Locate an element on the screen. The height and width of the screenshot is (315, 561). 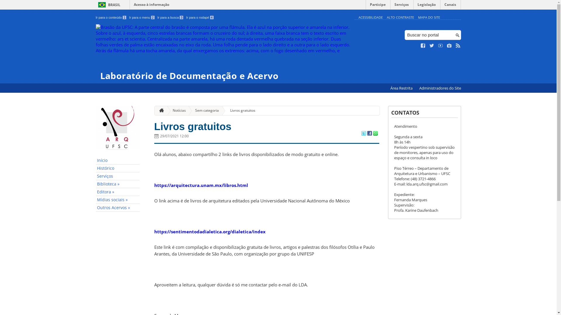
Ir para o menu 2 is located at coordinates (142, 17).